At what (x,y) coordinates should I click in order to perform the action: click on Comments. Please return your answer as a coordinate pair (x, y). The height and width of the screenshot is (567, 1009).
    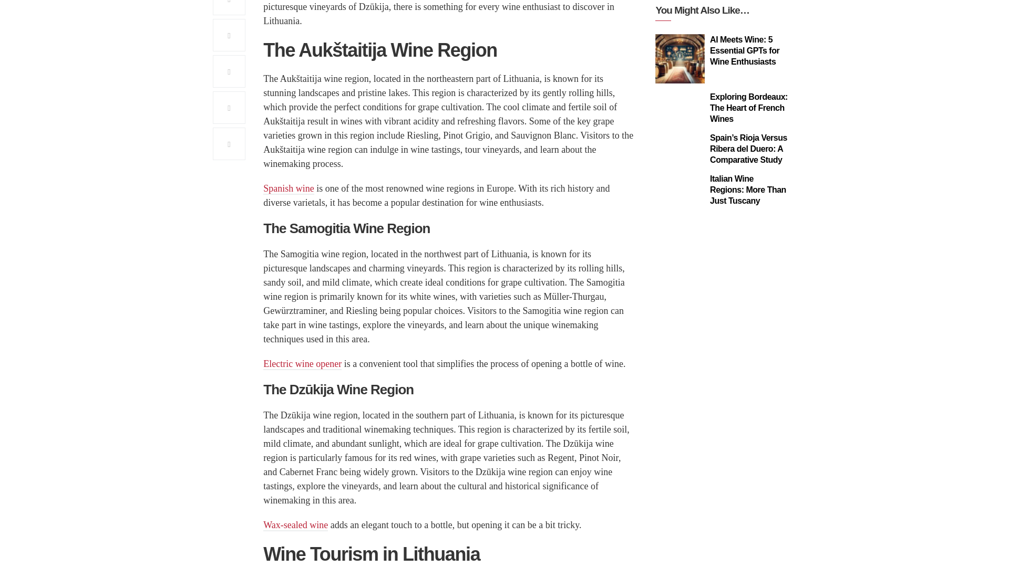
    Looking at the image, I should click on (229, 144).